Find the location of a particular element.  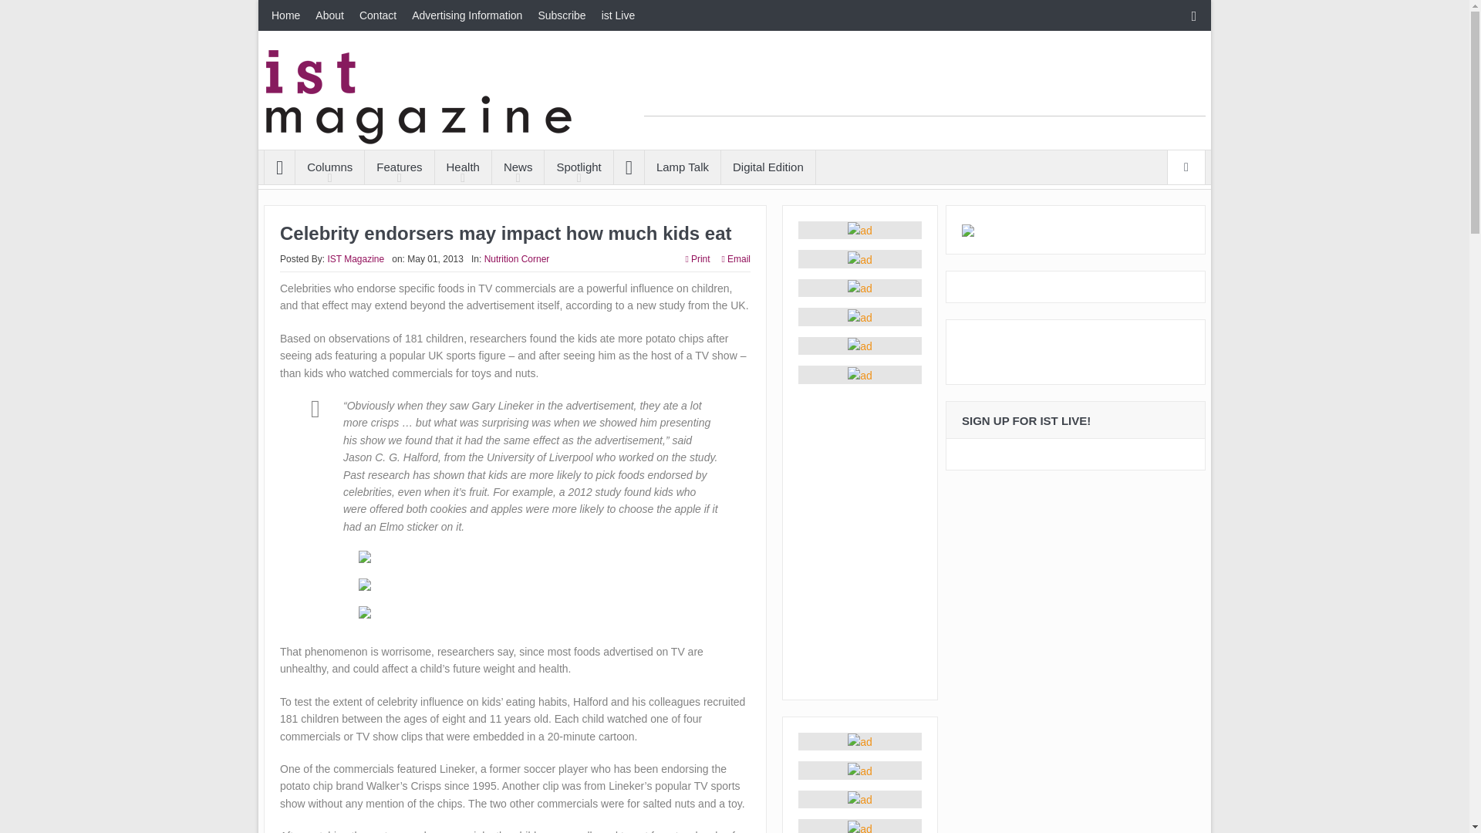

About is located at coordinates (330, 15).